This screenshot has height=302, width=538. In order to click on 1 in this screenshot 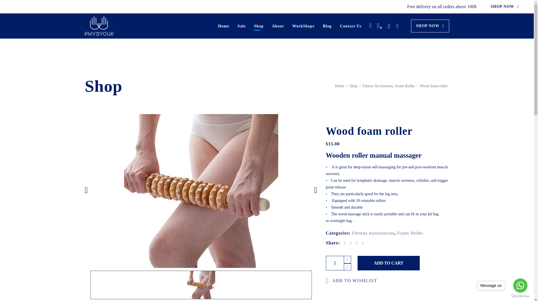, I will do `click(335, 263)`.